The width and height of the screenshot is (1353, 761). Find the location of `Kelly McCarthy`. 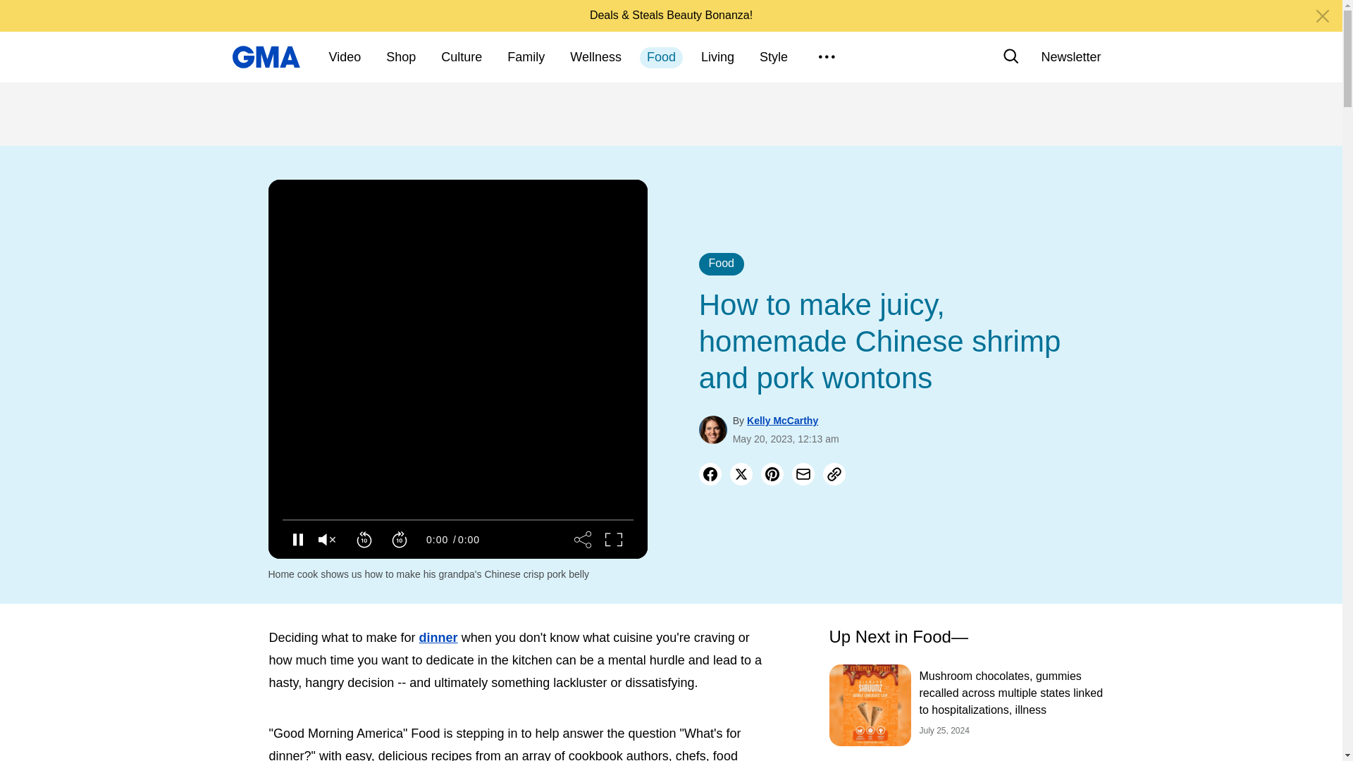

Kelly McCarthy is located at coordinates (782, 420).